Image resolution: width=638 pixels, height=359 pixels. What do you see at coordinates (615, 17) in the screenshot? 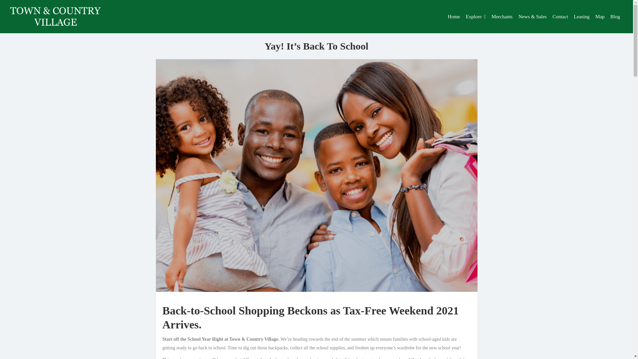
I see `Blog` at bounding box center [615, 17].